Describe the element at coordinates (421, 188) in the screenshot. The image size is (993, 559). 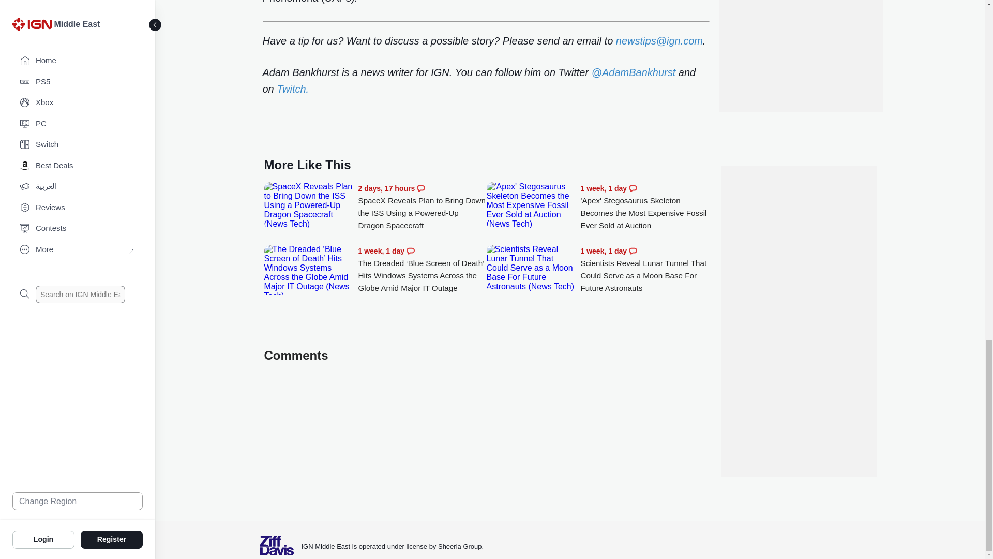
I see `Comments` at that location.